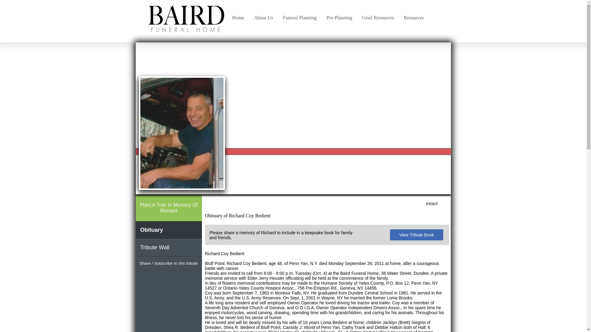 The height and width of the screenshot is (332, 591). What do you see at coordinates (158, 275) in the screenshot?
I see `Facebook` at bounding box center [158, 275].